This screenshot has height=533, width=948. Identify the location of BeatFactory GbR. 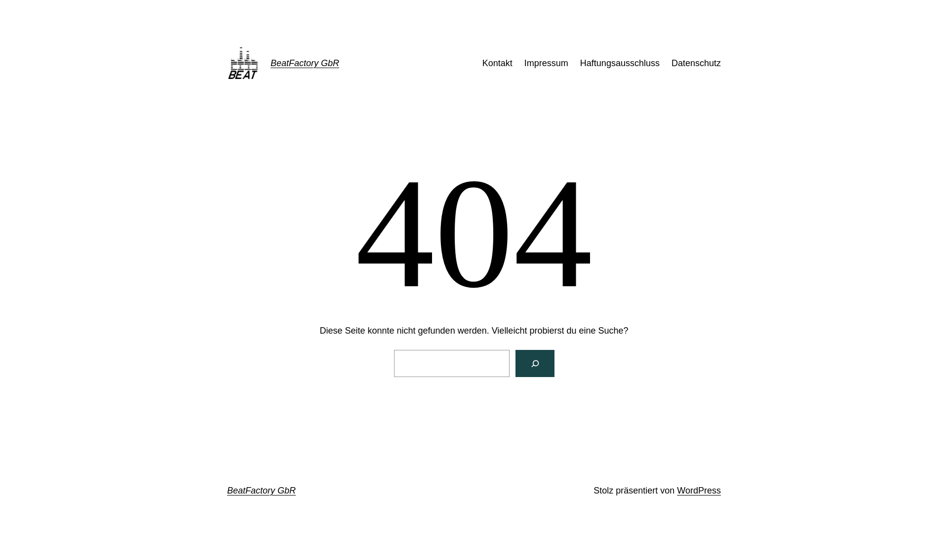
(262, 491).